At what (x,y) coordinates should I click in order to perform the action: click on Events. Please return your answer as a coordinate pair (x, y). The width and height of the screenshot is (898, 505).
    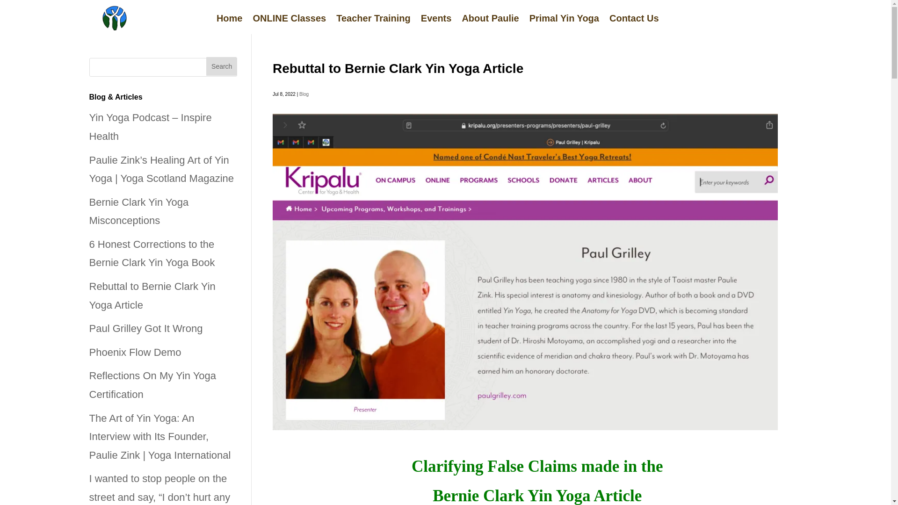
    Looking at the image, I should click on (436, 20).